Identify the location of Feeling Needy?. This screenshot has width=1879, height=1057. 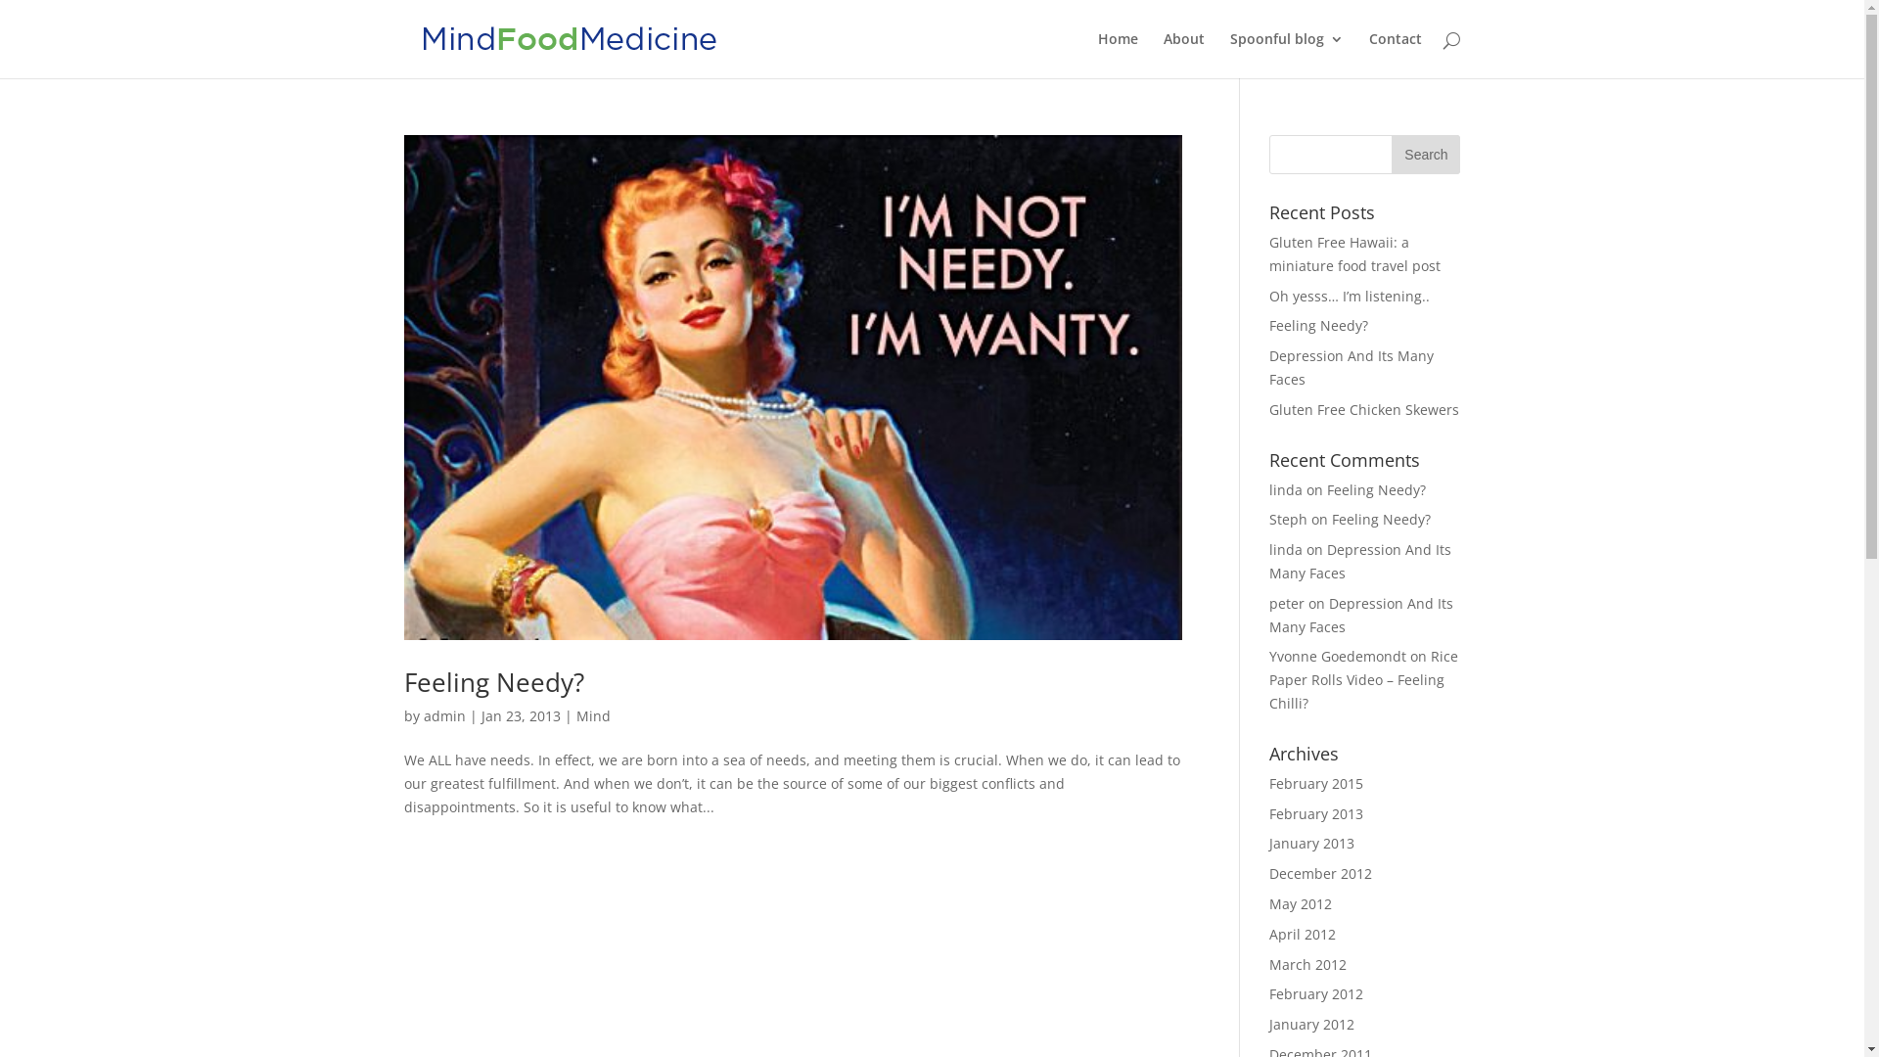
(1376, 489).